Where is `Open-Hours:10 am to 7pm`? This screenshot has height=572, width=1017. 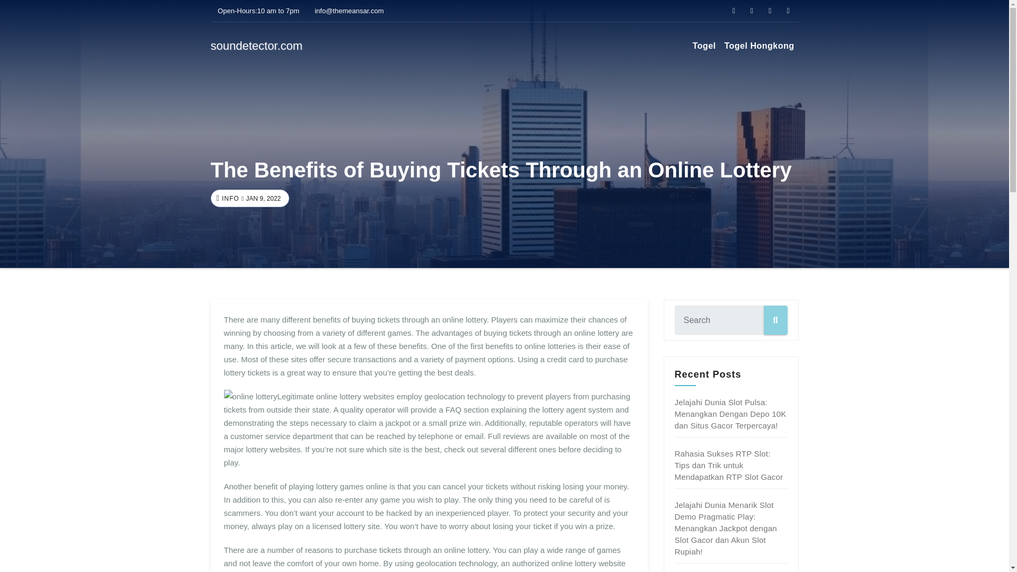
Open-Hours:10 am to 7pm is located at coordinates (255, 11).